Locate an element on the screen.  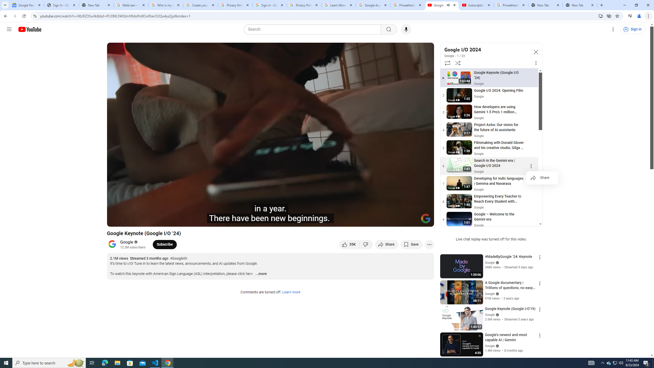
Previous (SHIFT+p) is located at coordinates (116, 221).